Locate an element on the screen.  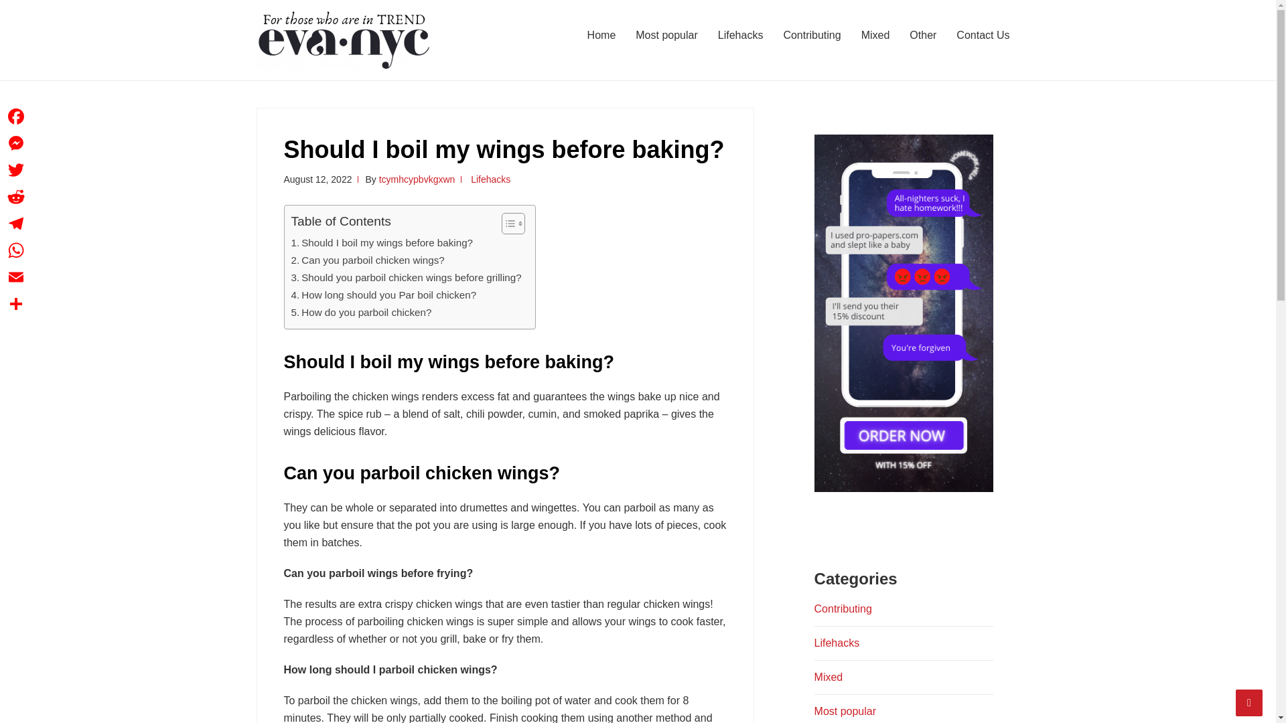
Contributing is located at coordinates (843, 609).